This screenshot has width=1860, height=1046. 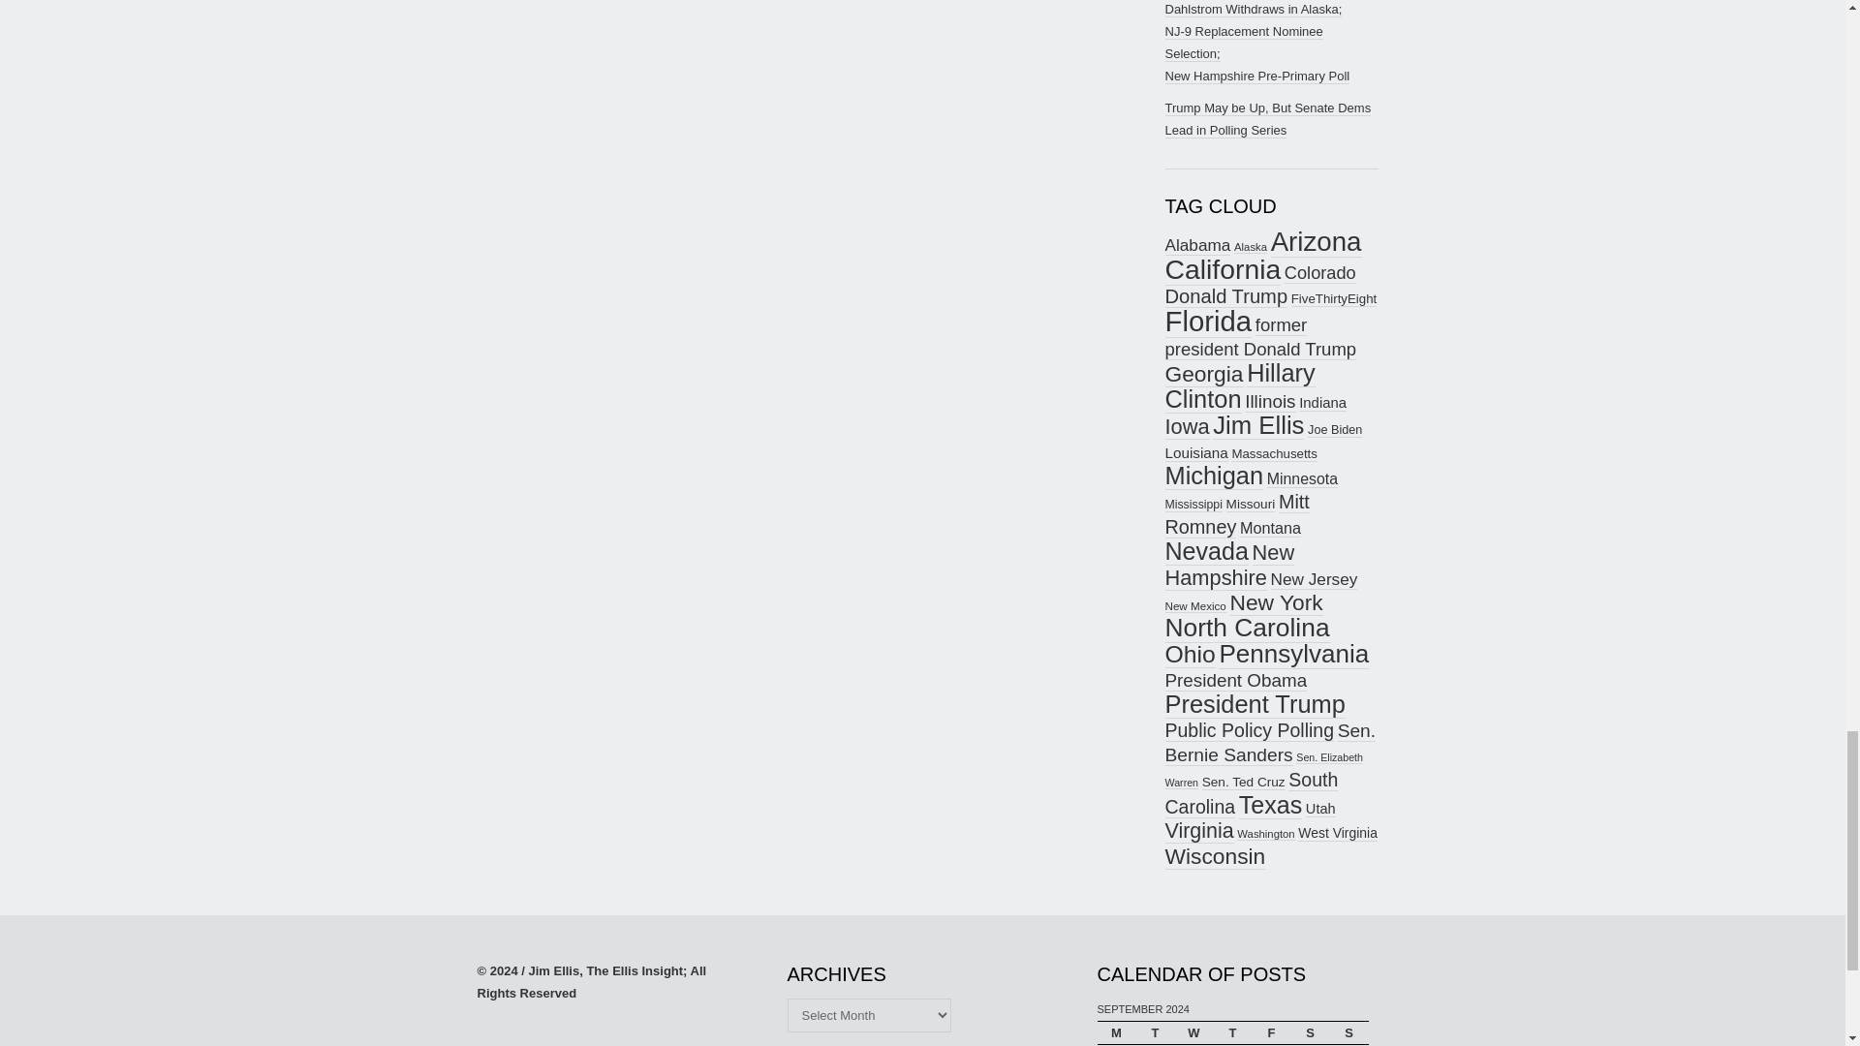 I want to click on Thursday, so click(x=1232, y=1032).